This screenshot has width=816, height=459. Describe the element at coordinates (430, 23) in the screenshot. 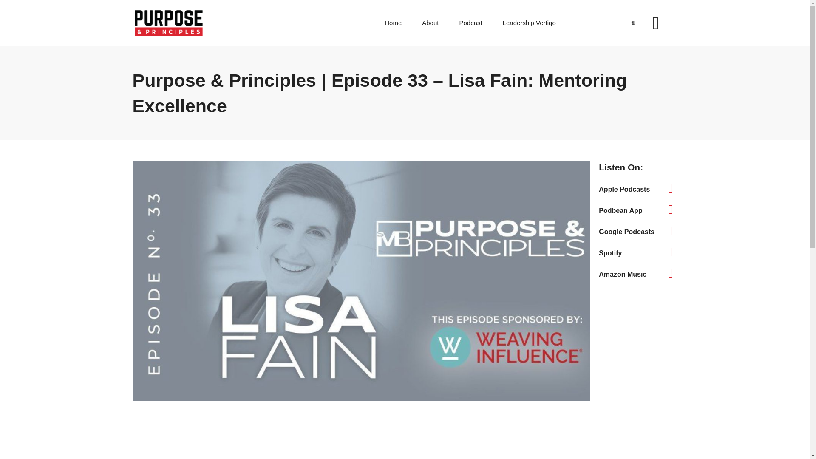

I see `About` at that location.